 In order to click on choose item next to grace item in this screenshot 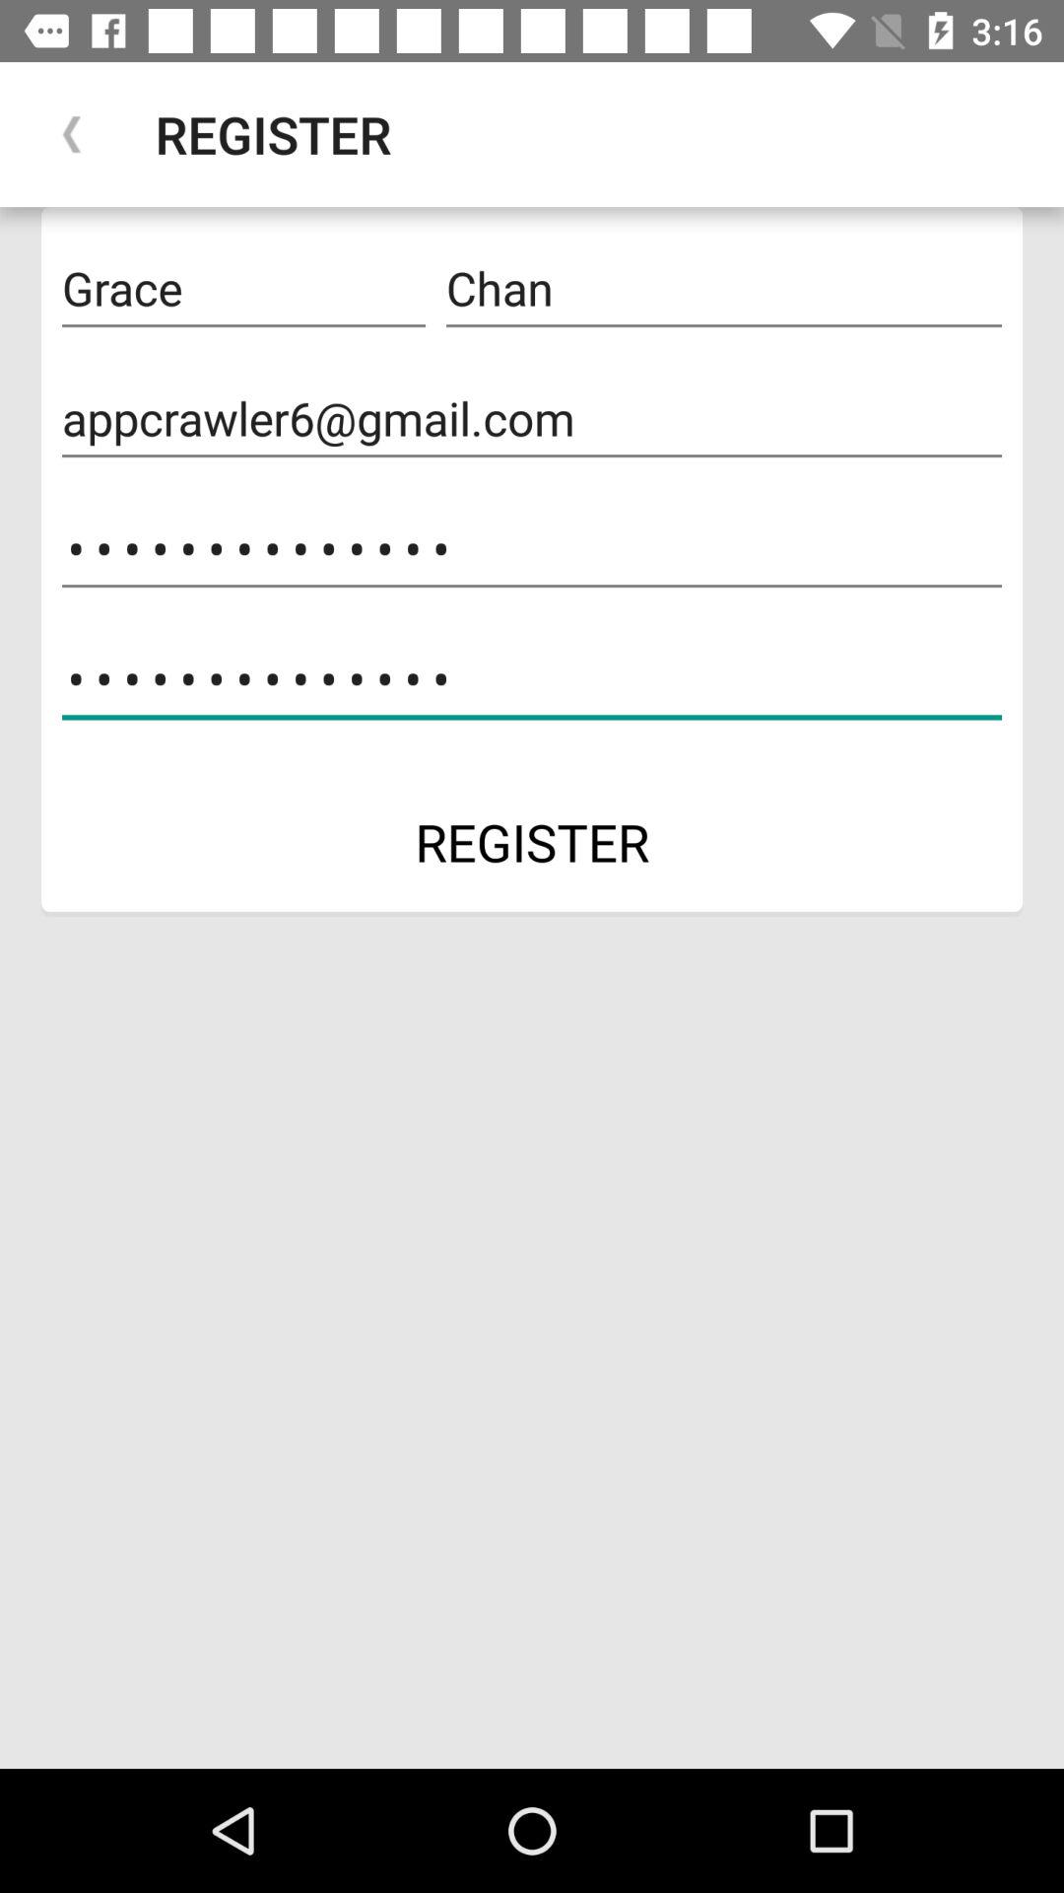, I will do `click(723, 289)`.